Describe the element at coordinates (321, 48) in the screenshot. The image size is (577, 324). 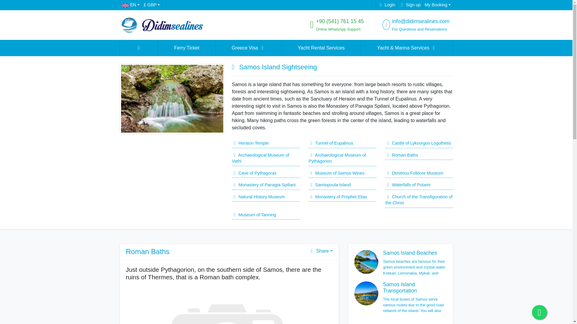
I see `Yacht Rental Services` at that location.